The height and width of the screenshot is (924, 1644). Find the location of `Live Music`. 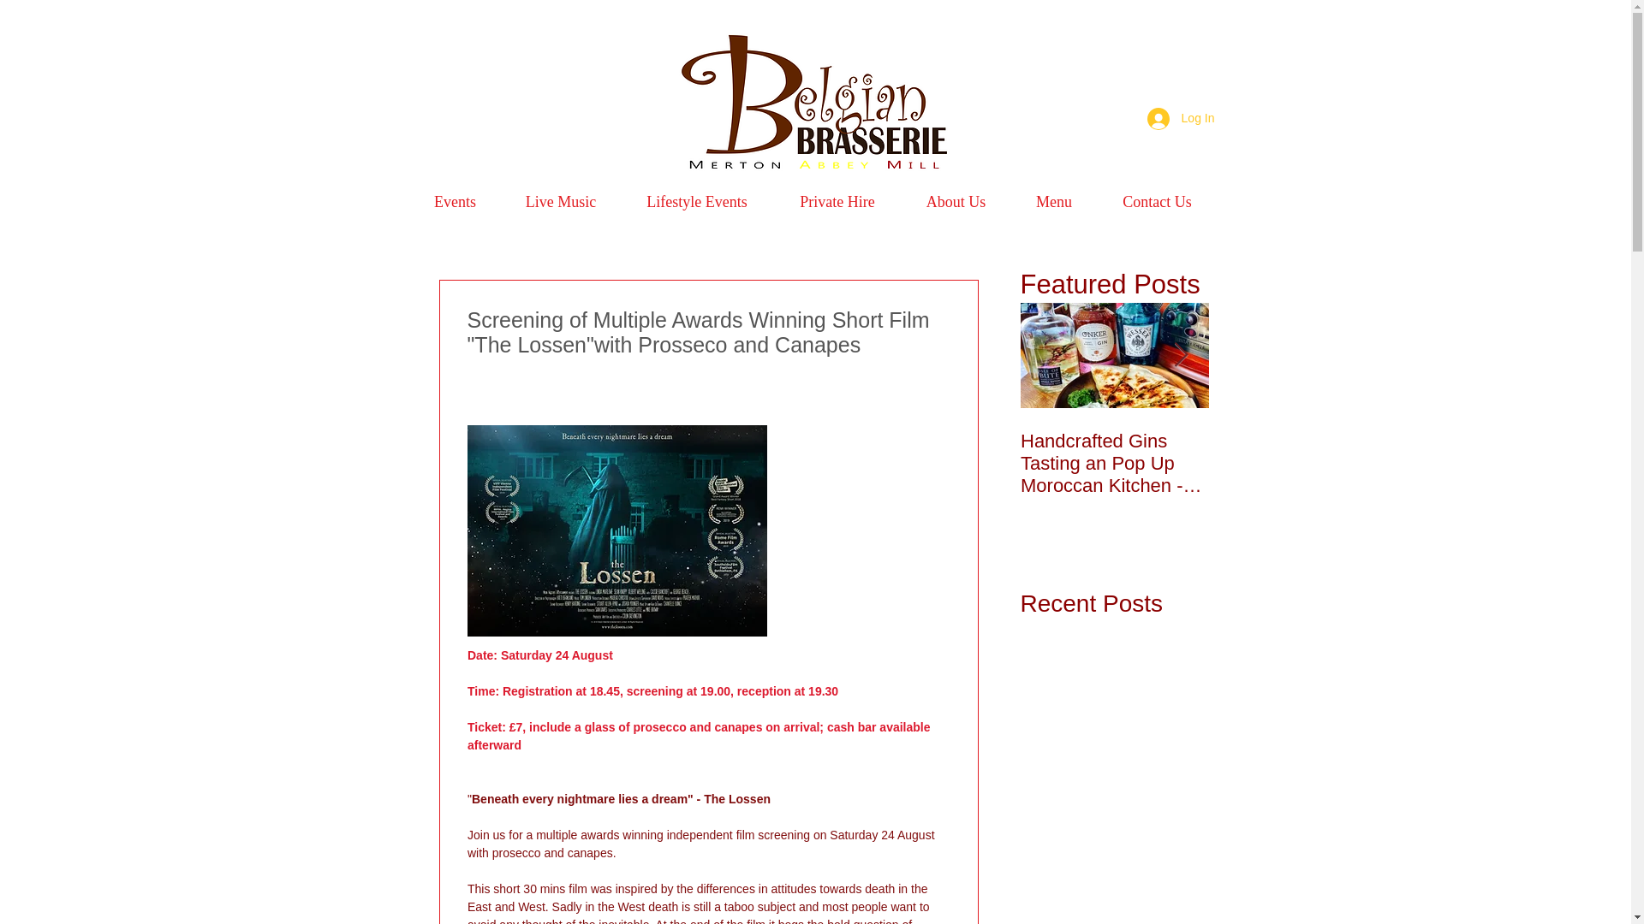

Live Music is located at coordinates (561, 202).